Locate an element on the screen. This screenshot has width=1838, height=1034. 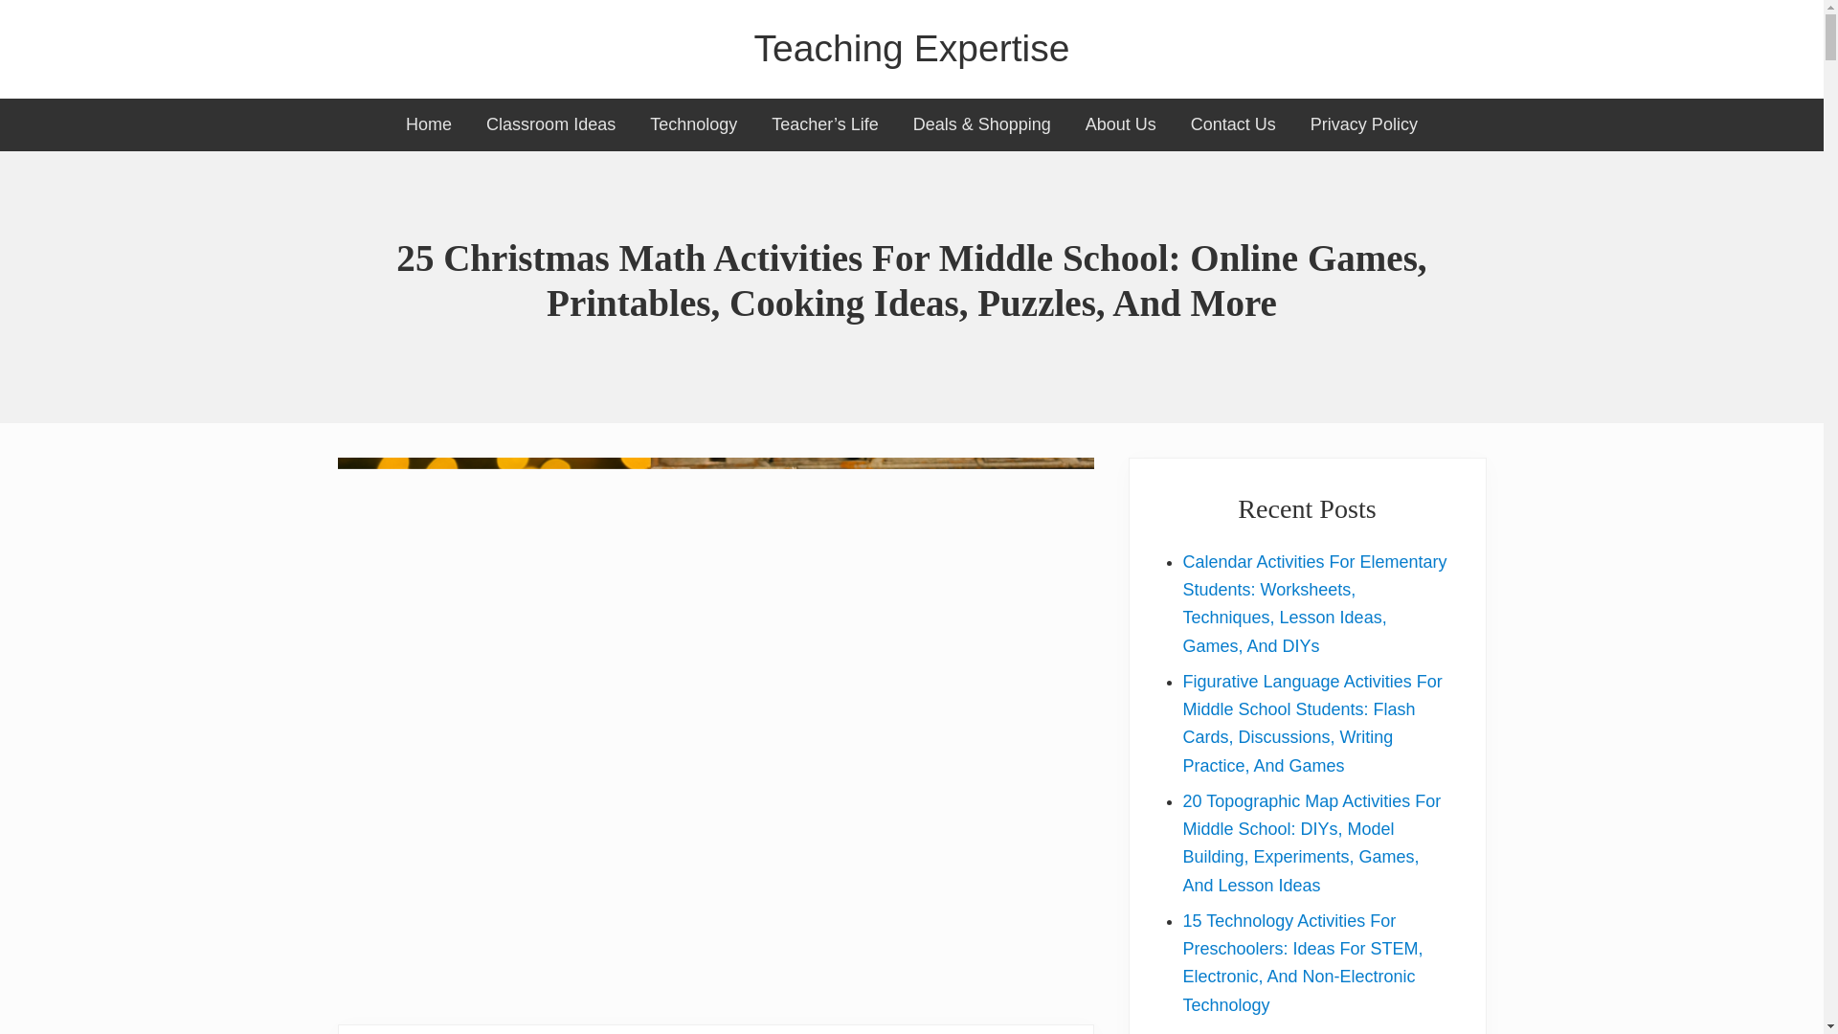
Privacy Policy is located at coordinates (1364, 124).